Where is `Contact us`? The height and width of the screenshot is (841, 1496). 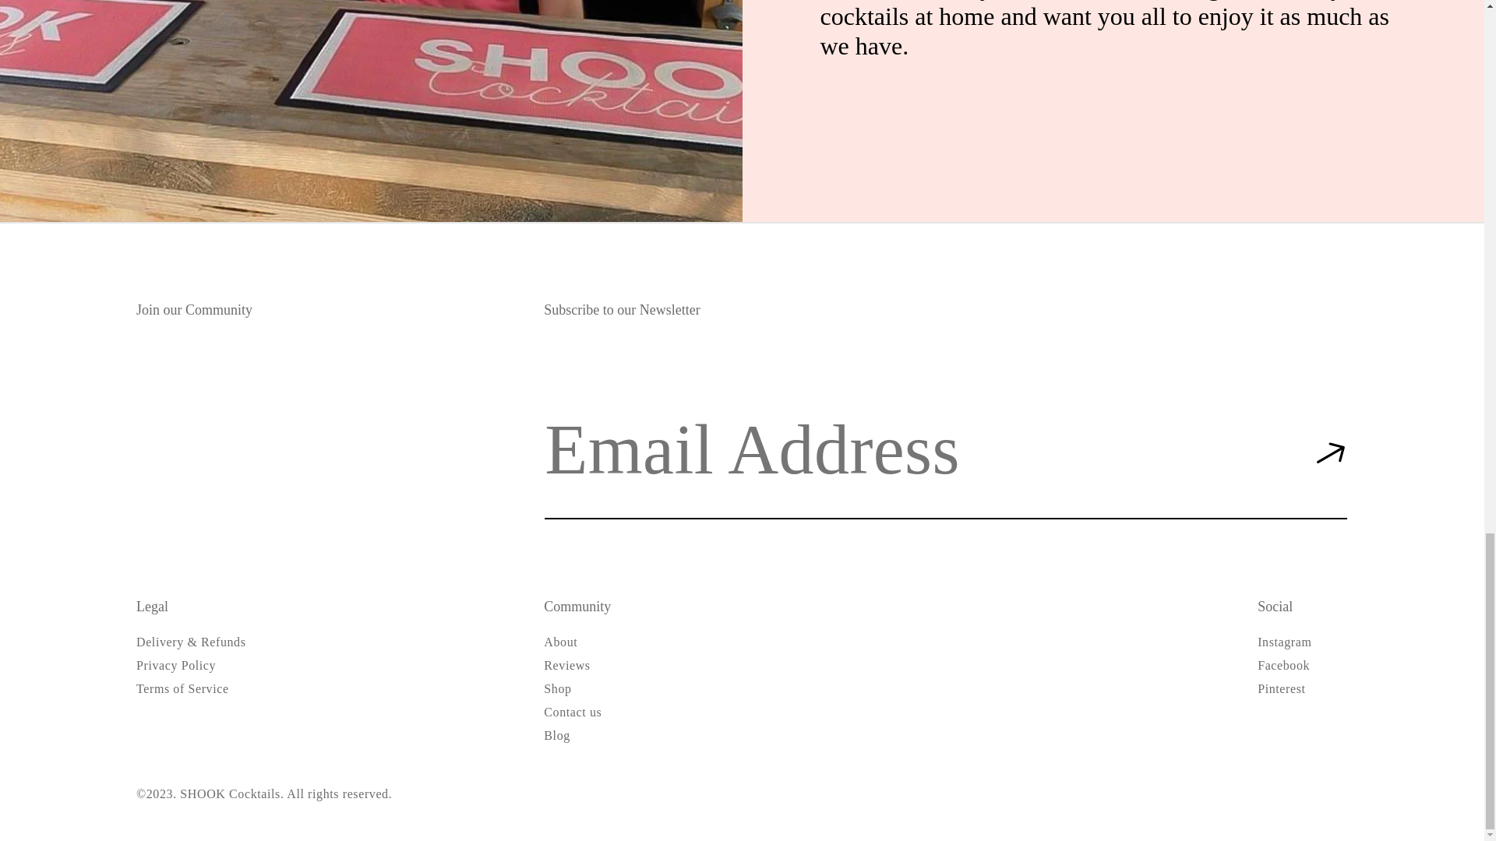 Contact us is located at coordinates (572, 712).